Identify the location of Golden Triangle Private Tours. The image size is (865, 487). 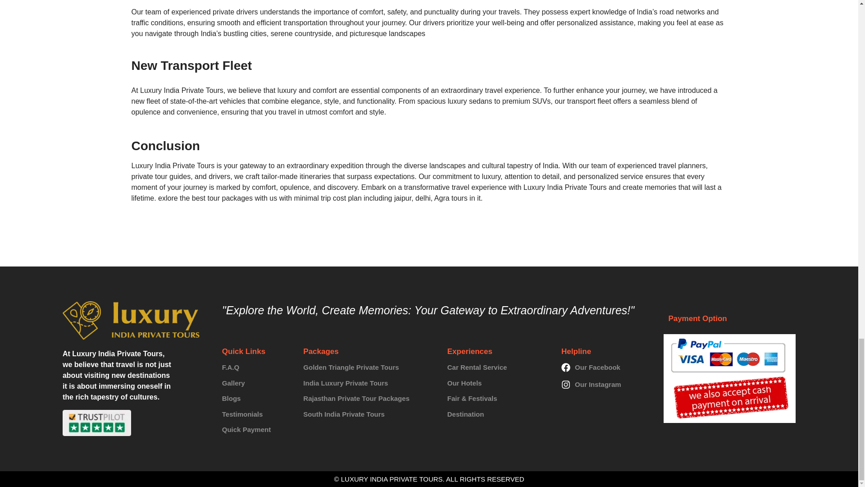
(368, 368).